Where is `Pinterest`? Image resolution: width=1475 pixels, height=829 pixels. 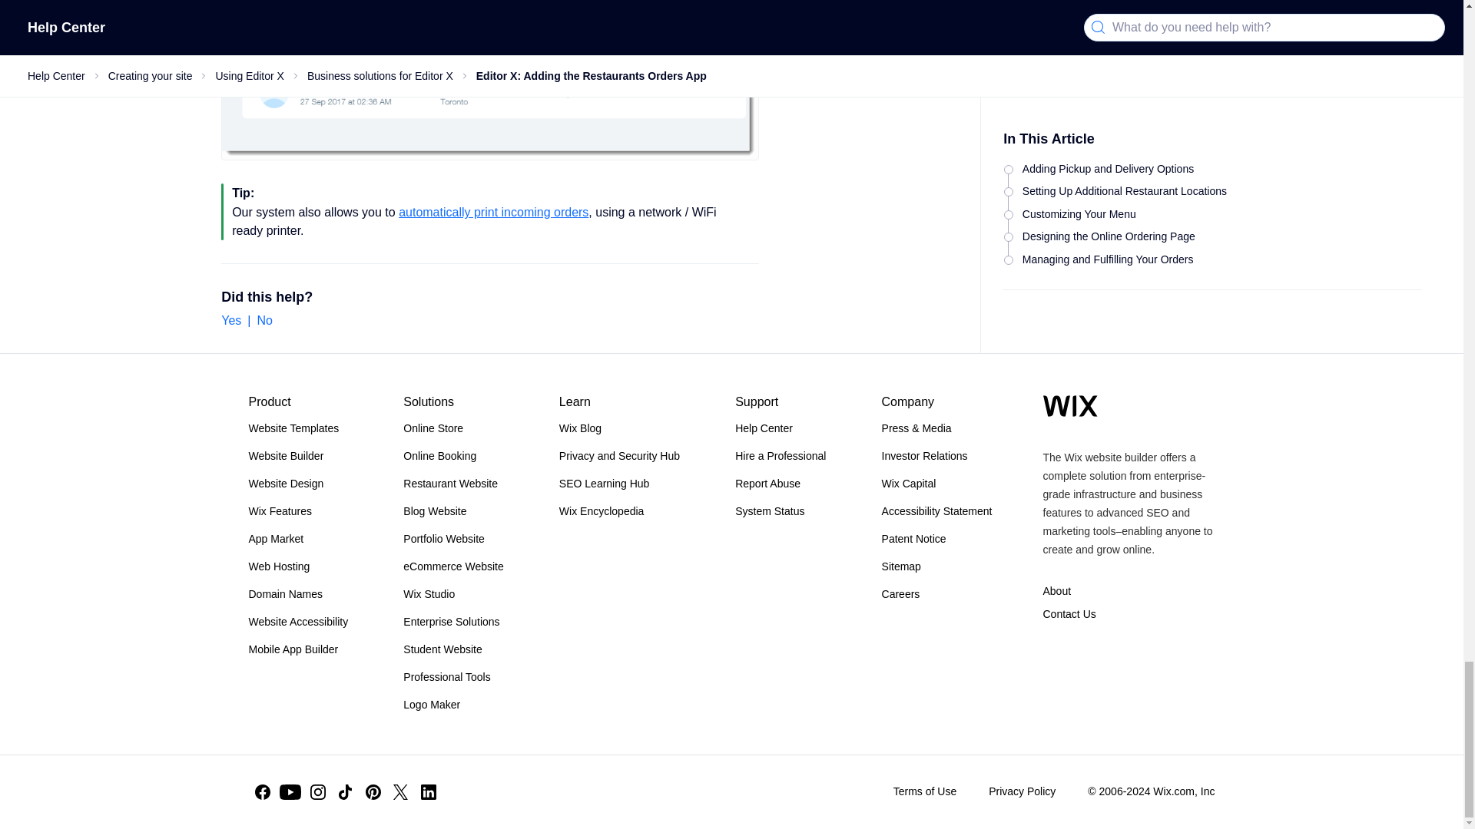
Pinterest is located at coordinates (373, 792).